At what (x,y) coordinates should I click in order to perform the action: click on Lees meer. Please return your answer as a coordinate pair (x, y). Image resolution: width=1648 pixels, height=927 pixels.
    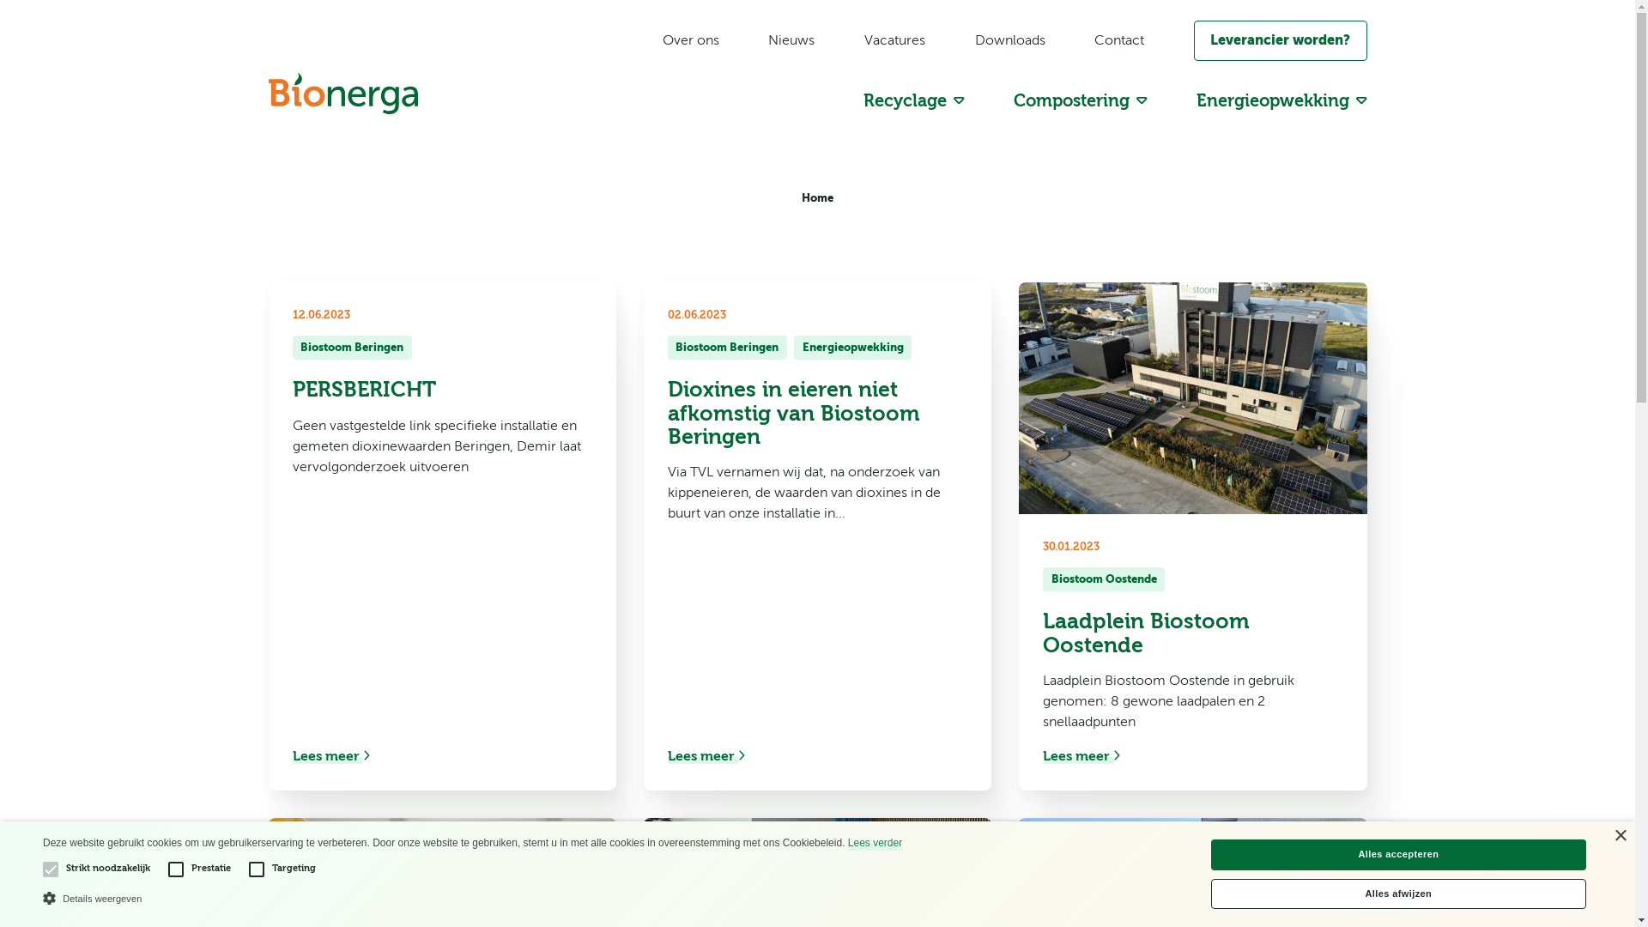
    Looking at the image, I should click on (1081, 756).